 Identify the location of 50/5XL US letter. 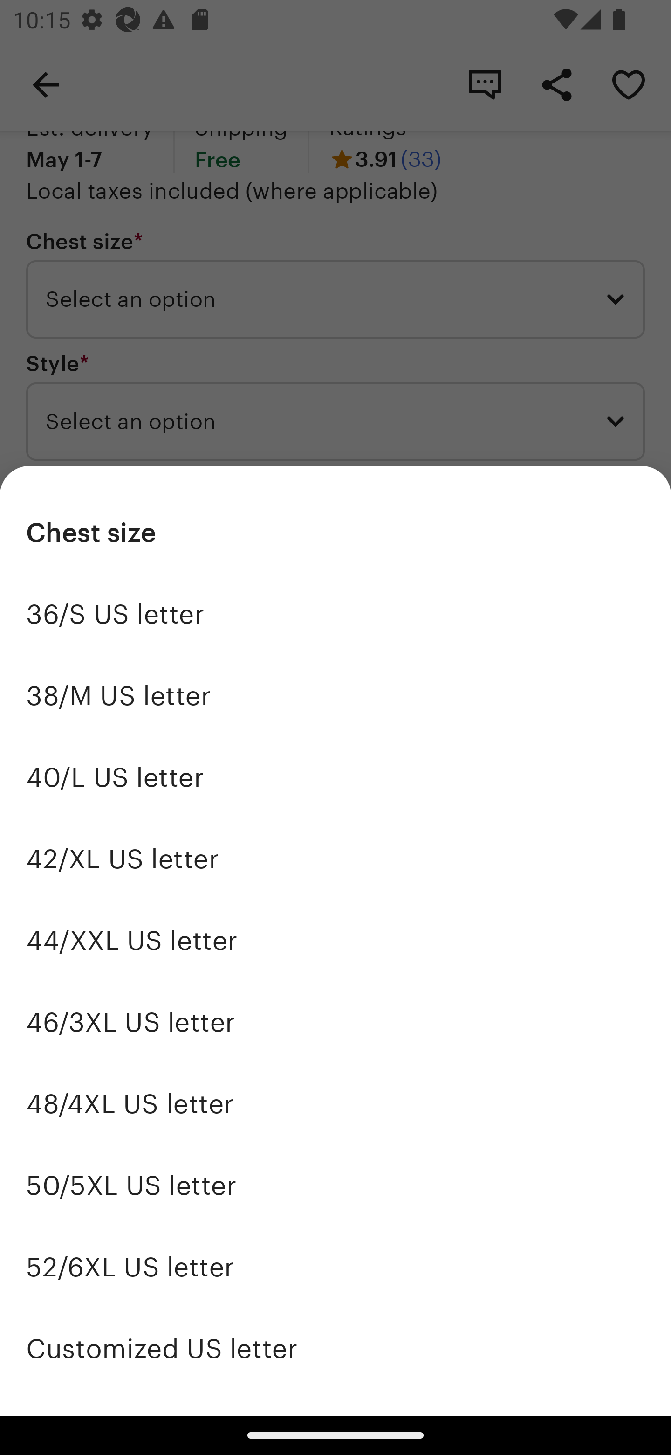
(335, 1185).